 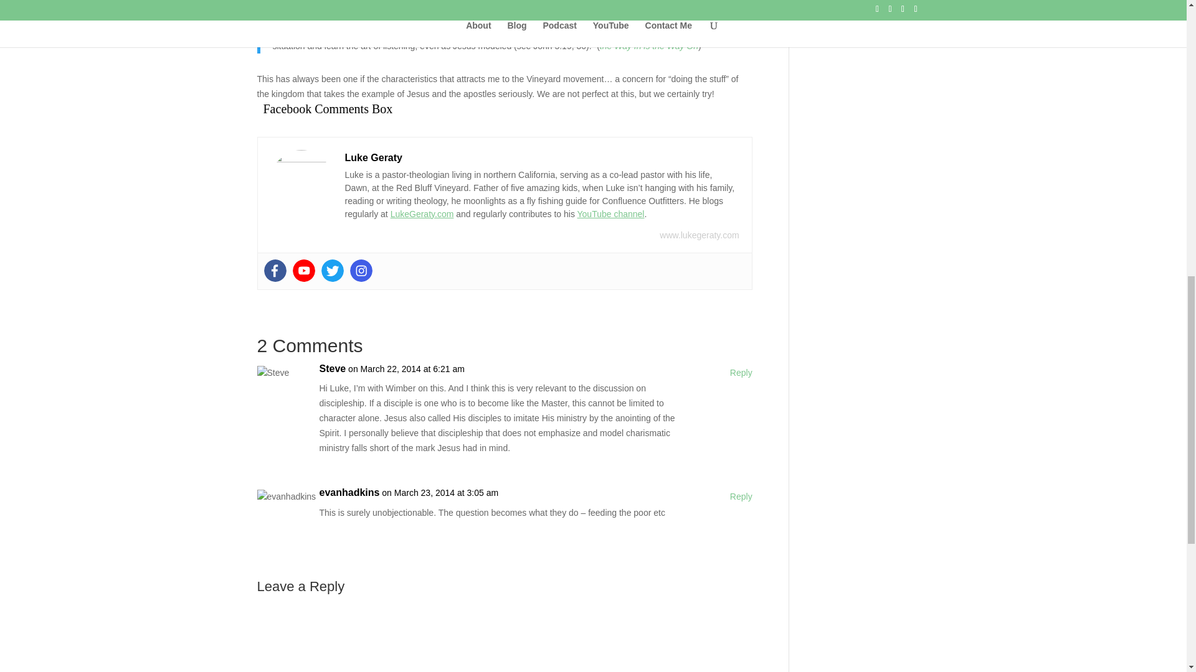 I want to click on LukeGeraty.com, so click(x=422, y=214).